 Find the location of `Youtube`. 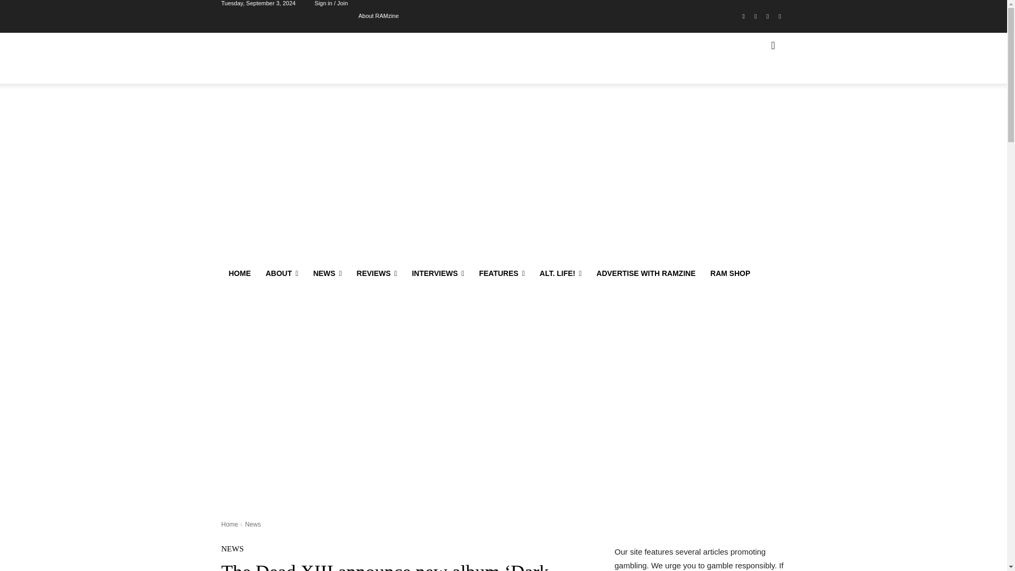

Youtube is located at coordinates (779, 17).